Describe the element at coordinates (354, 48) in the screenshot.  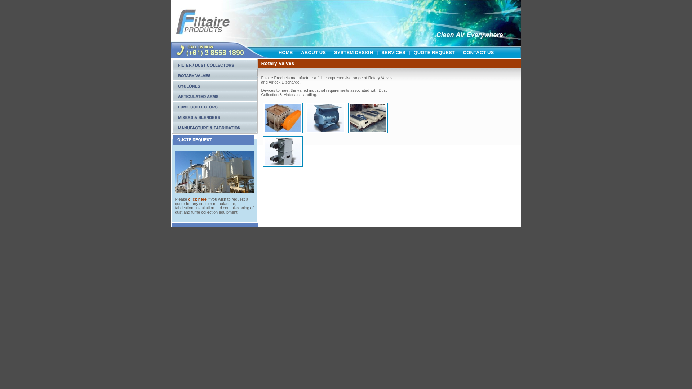
I see `SYSTEM DESIGN` at that location.